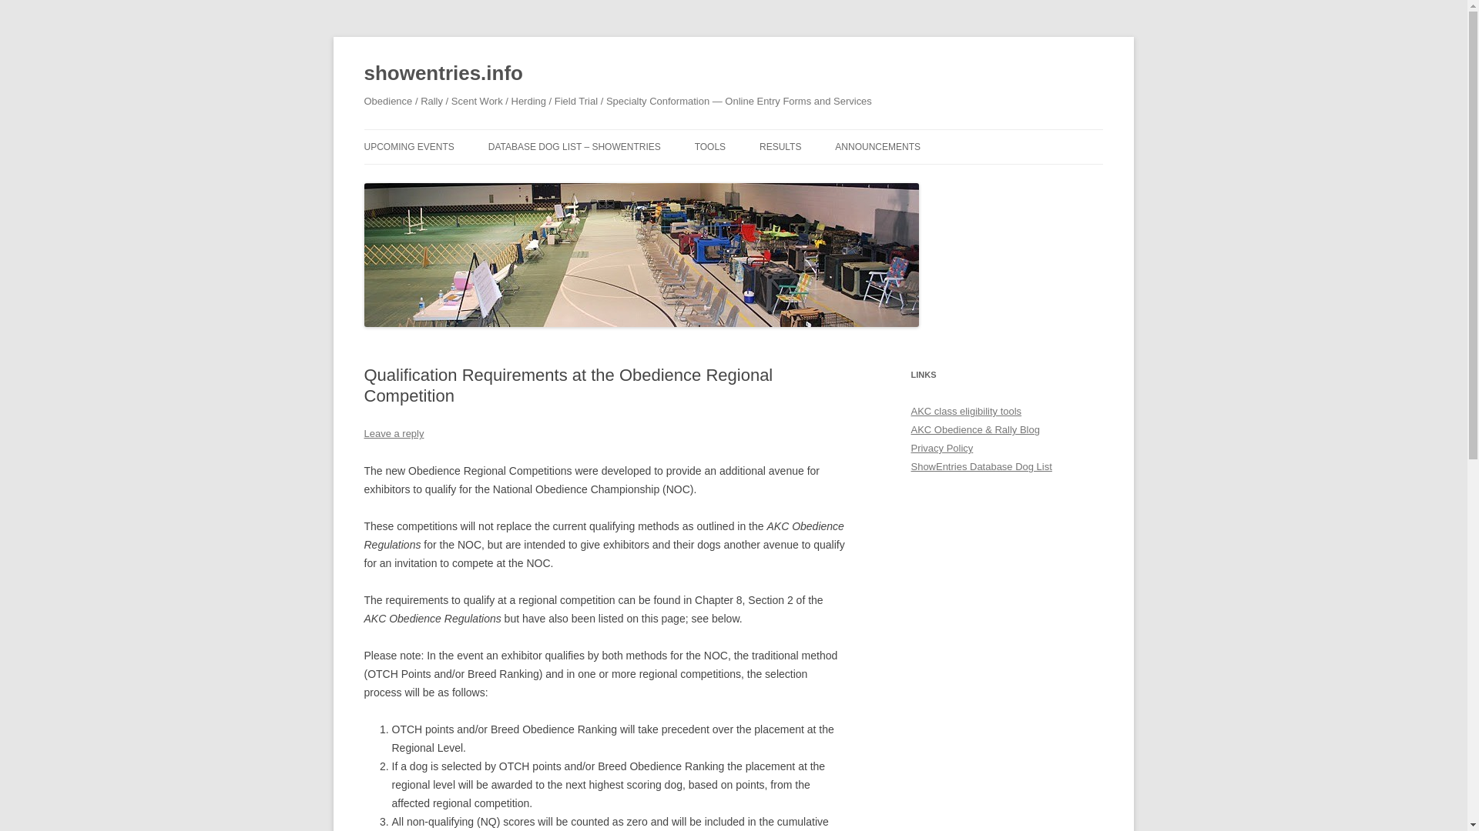 The image size is (1479, 831). Describe the element at coordinates (442, 74) in the screenshot. I see `showentries.info` at that location.